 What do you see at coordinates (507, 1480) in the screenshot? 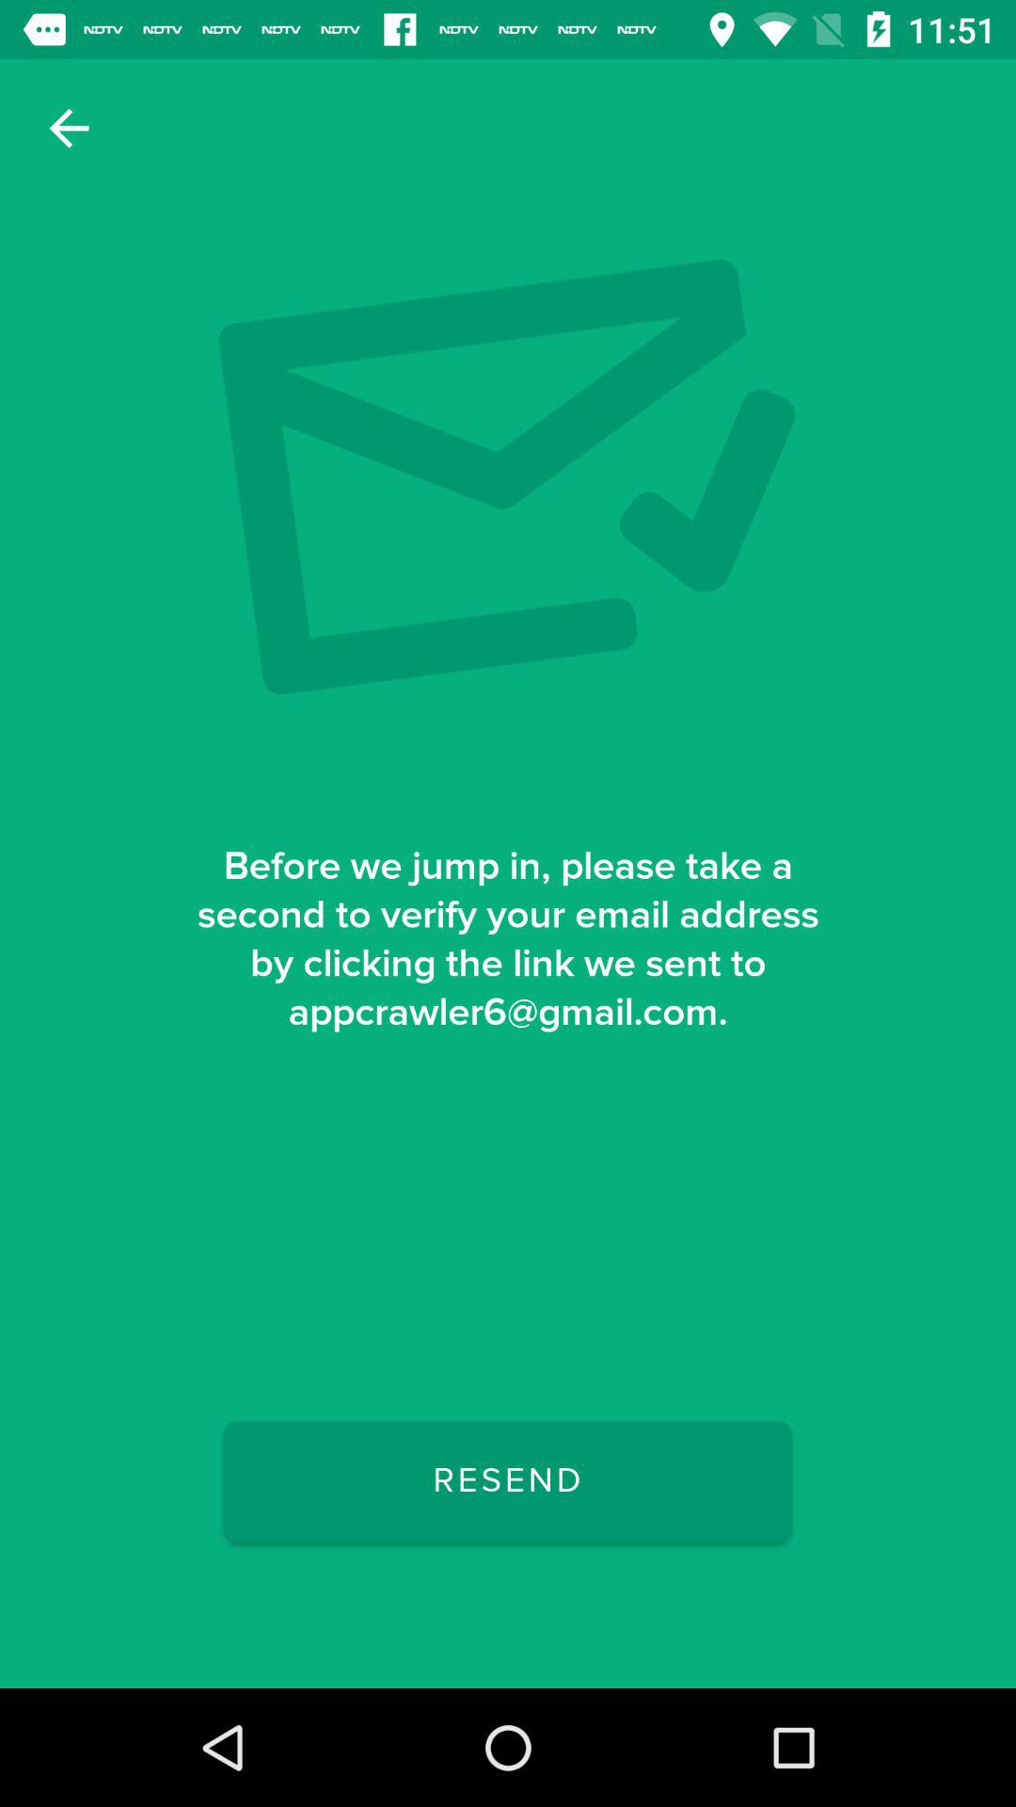
I see `turn off the resend item` at bounding box center [507, 1480].